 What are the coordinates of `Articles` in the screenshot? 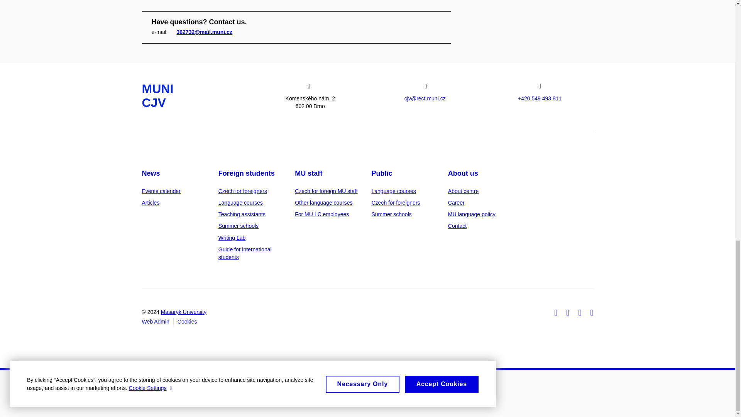 It's located at (151, 203).